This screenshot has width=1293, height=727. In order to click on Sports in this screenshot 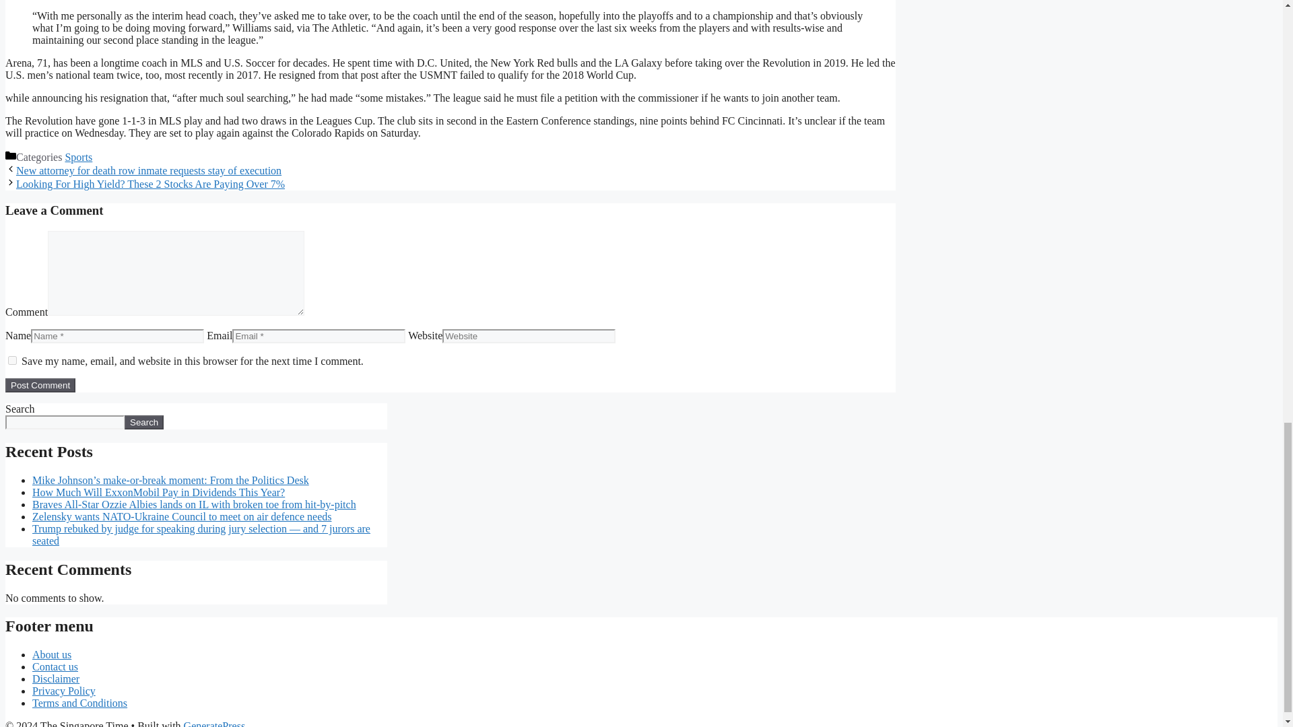, I will do `click(78, 156)`.